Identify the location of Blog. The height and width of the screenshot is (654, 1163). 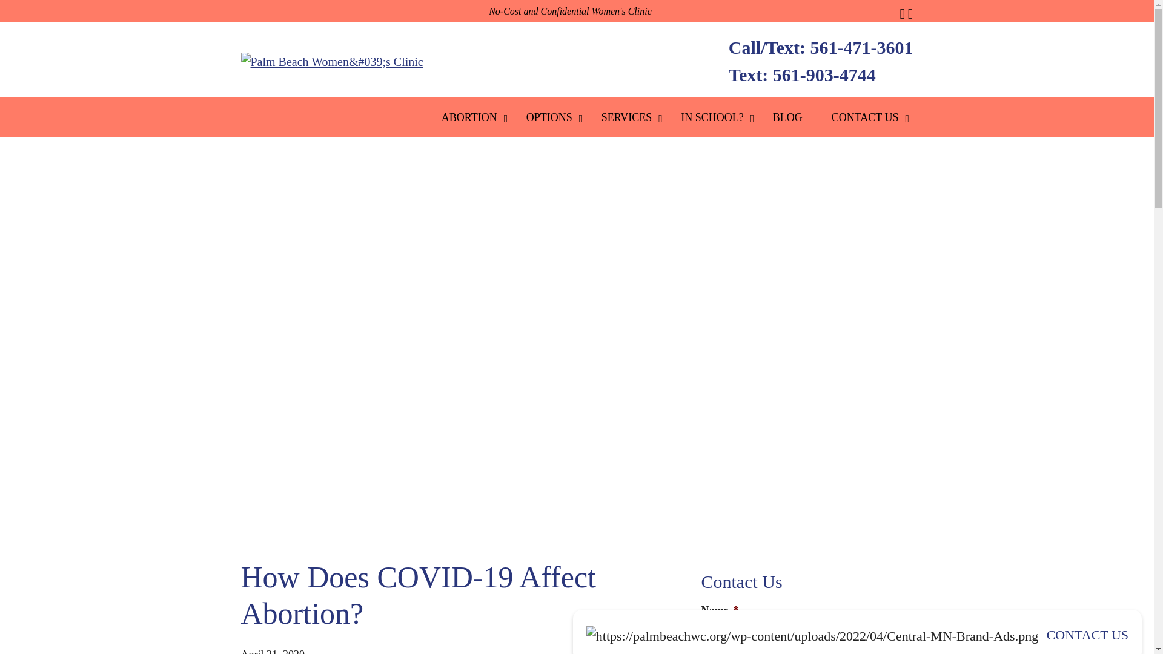
(787, 117).